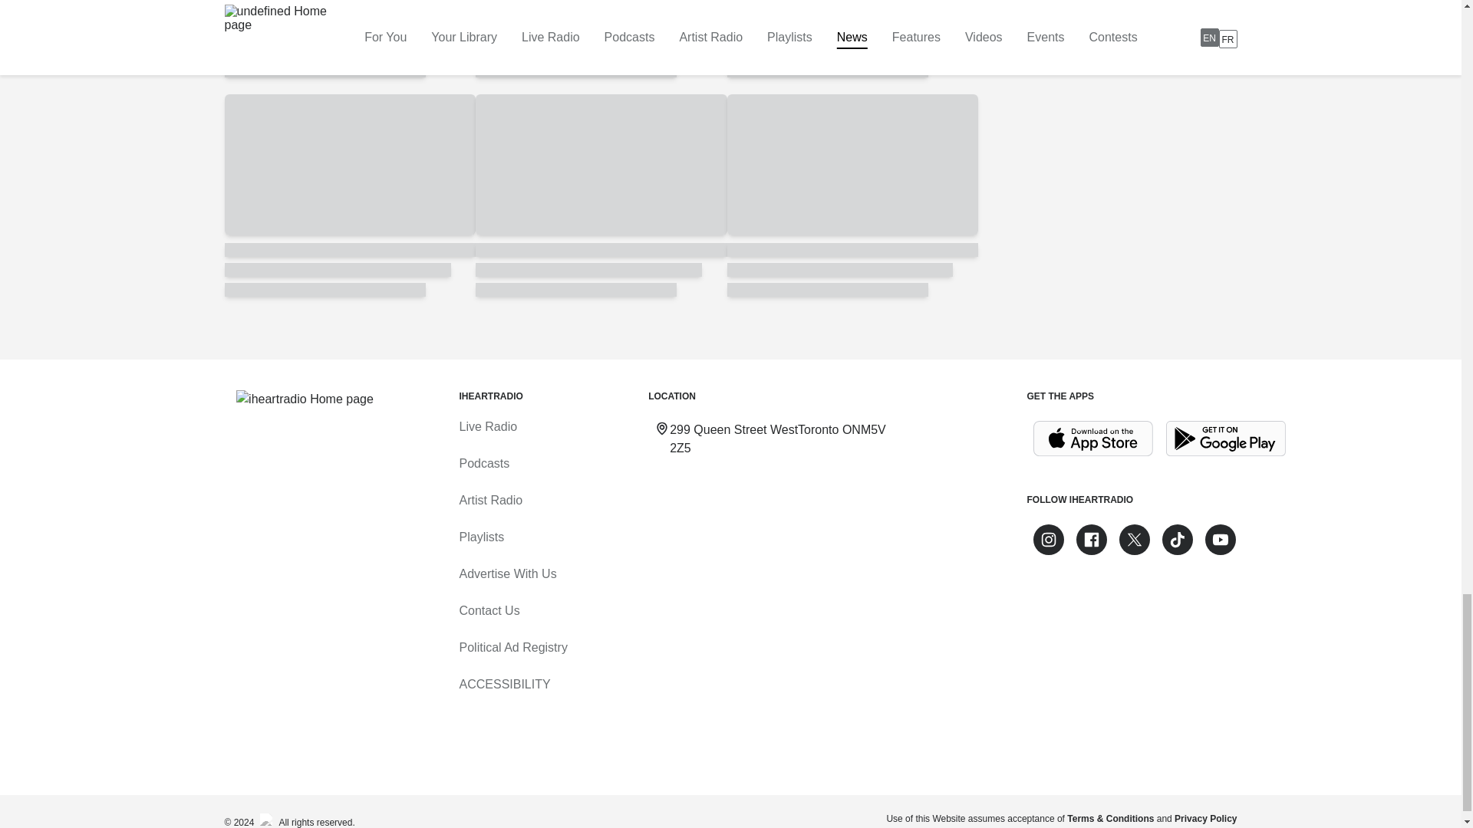 The width and height of the screenshot is (1473, 828). Describe the element at coordinates (1205, 818) in the screenshot. I see `Privacy Policy` at that location.